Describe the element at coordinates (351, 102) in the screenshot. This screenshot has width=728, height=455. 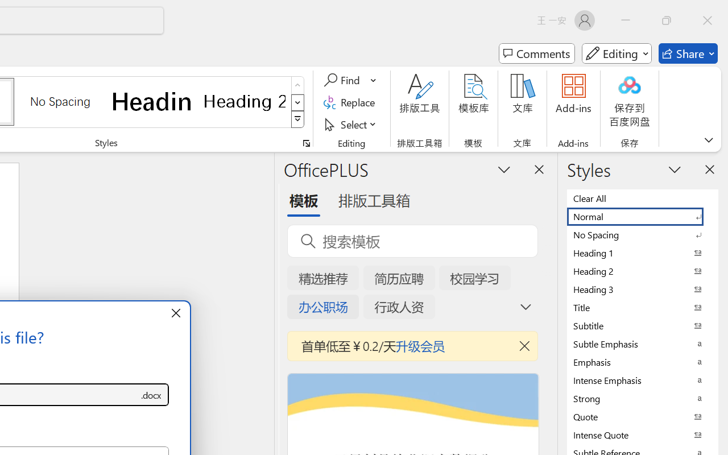
I see `Replace...` at that location.